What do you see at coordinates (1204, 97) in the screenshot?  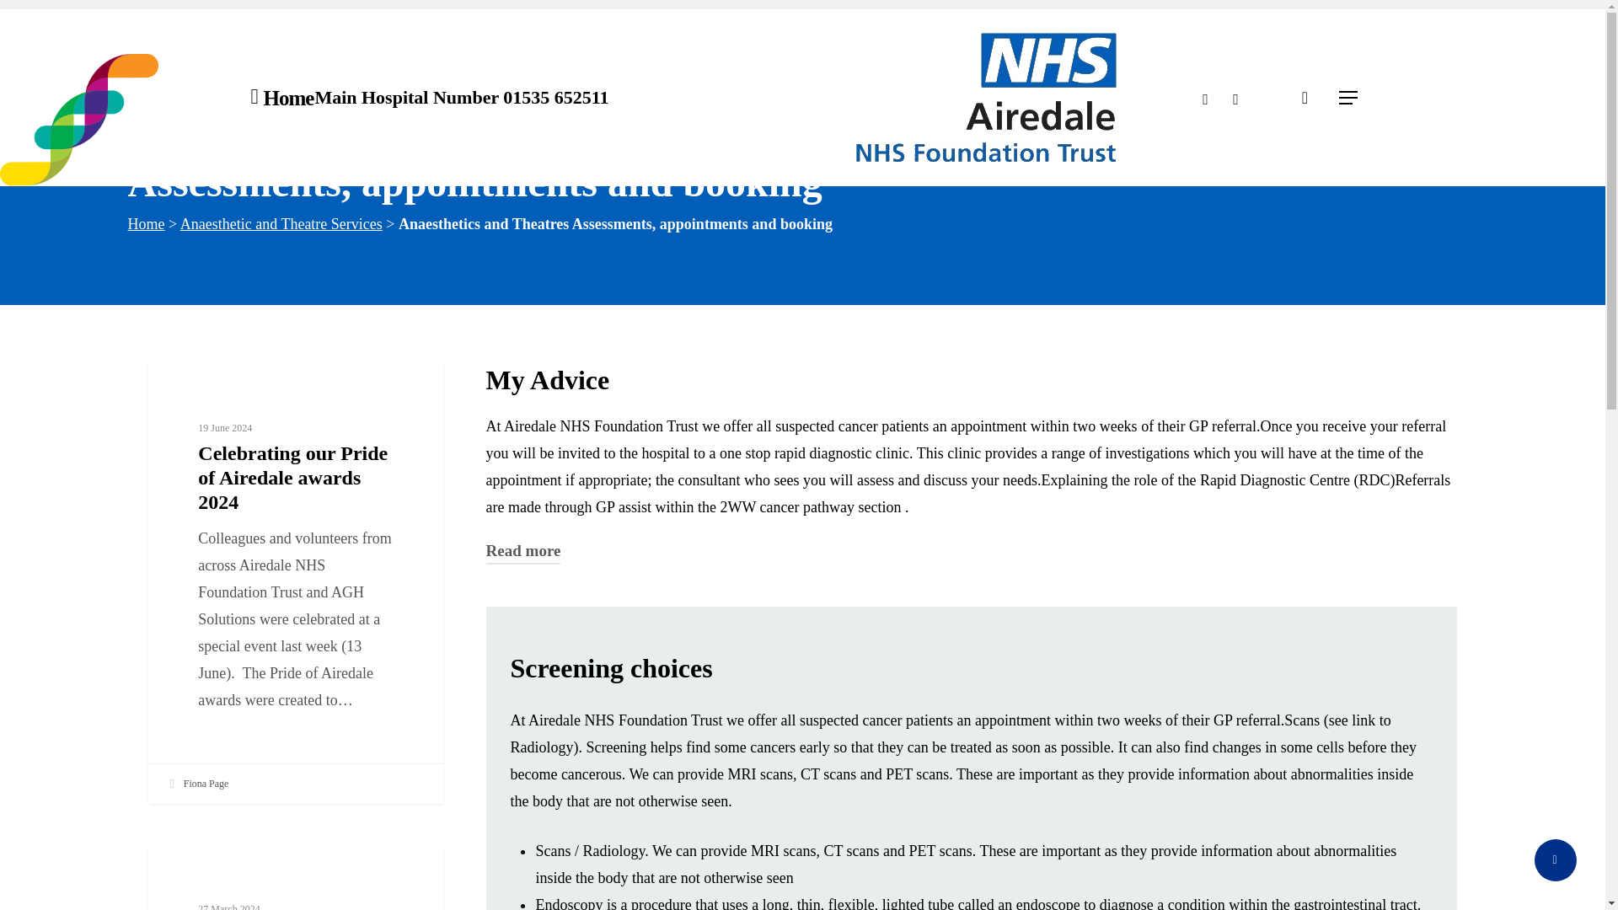 I see `twitter` at bounding box center [1204, 97].